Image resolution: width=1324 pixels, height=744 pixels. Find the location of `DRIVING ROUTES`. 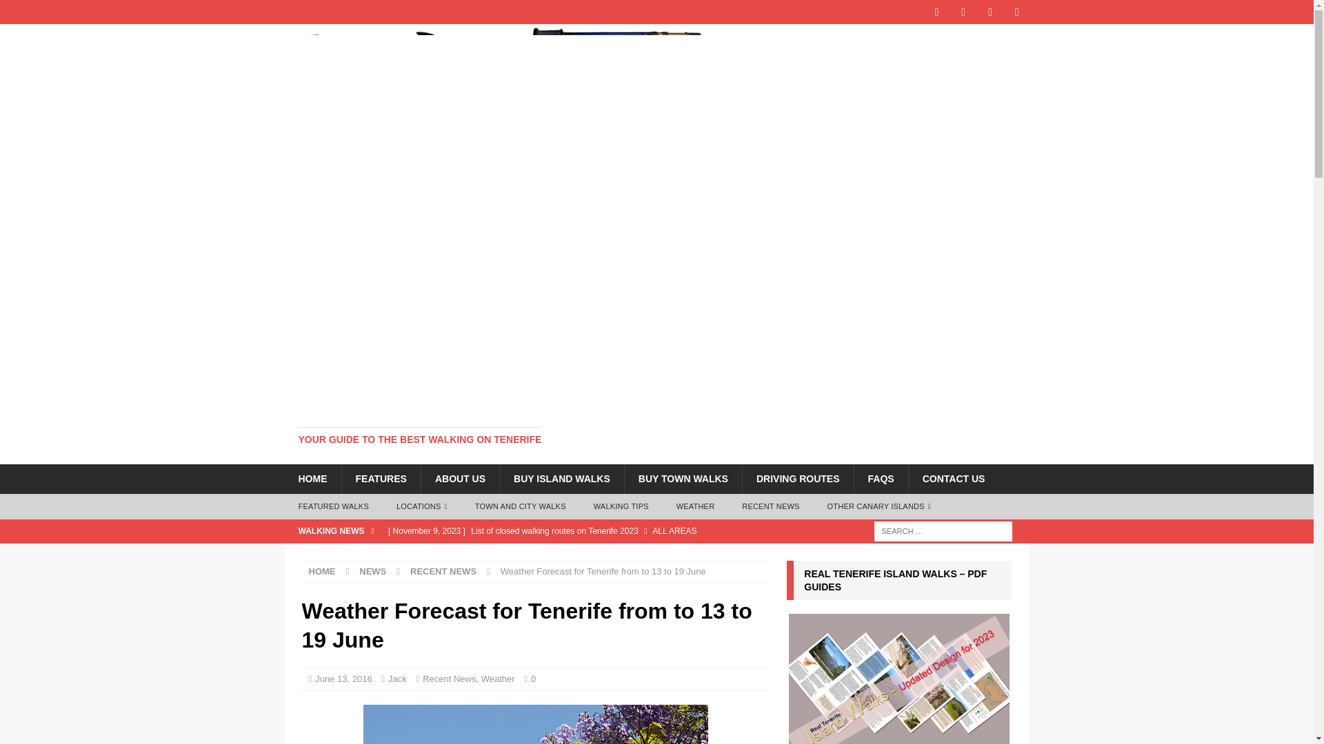

DRIVING ROUTES is located at coordinates (797, 478).